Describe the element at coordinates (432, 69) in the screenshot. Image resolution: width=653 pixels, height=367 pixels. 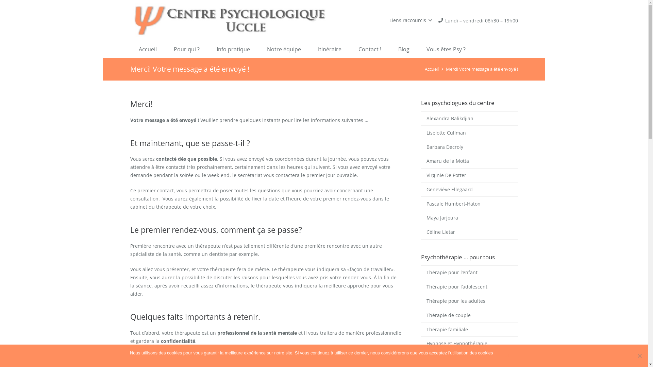
I see `Accueil` at that location.